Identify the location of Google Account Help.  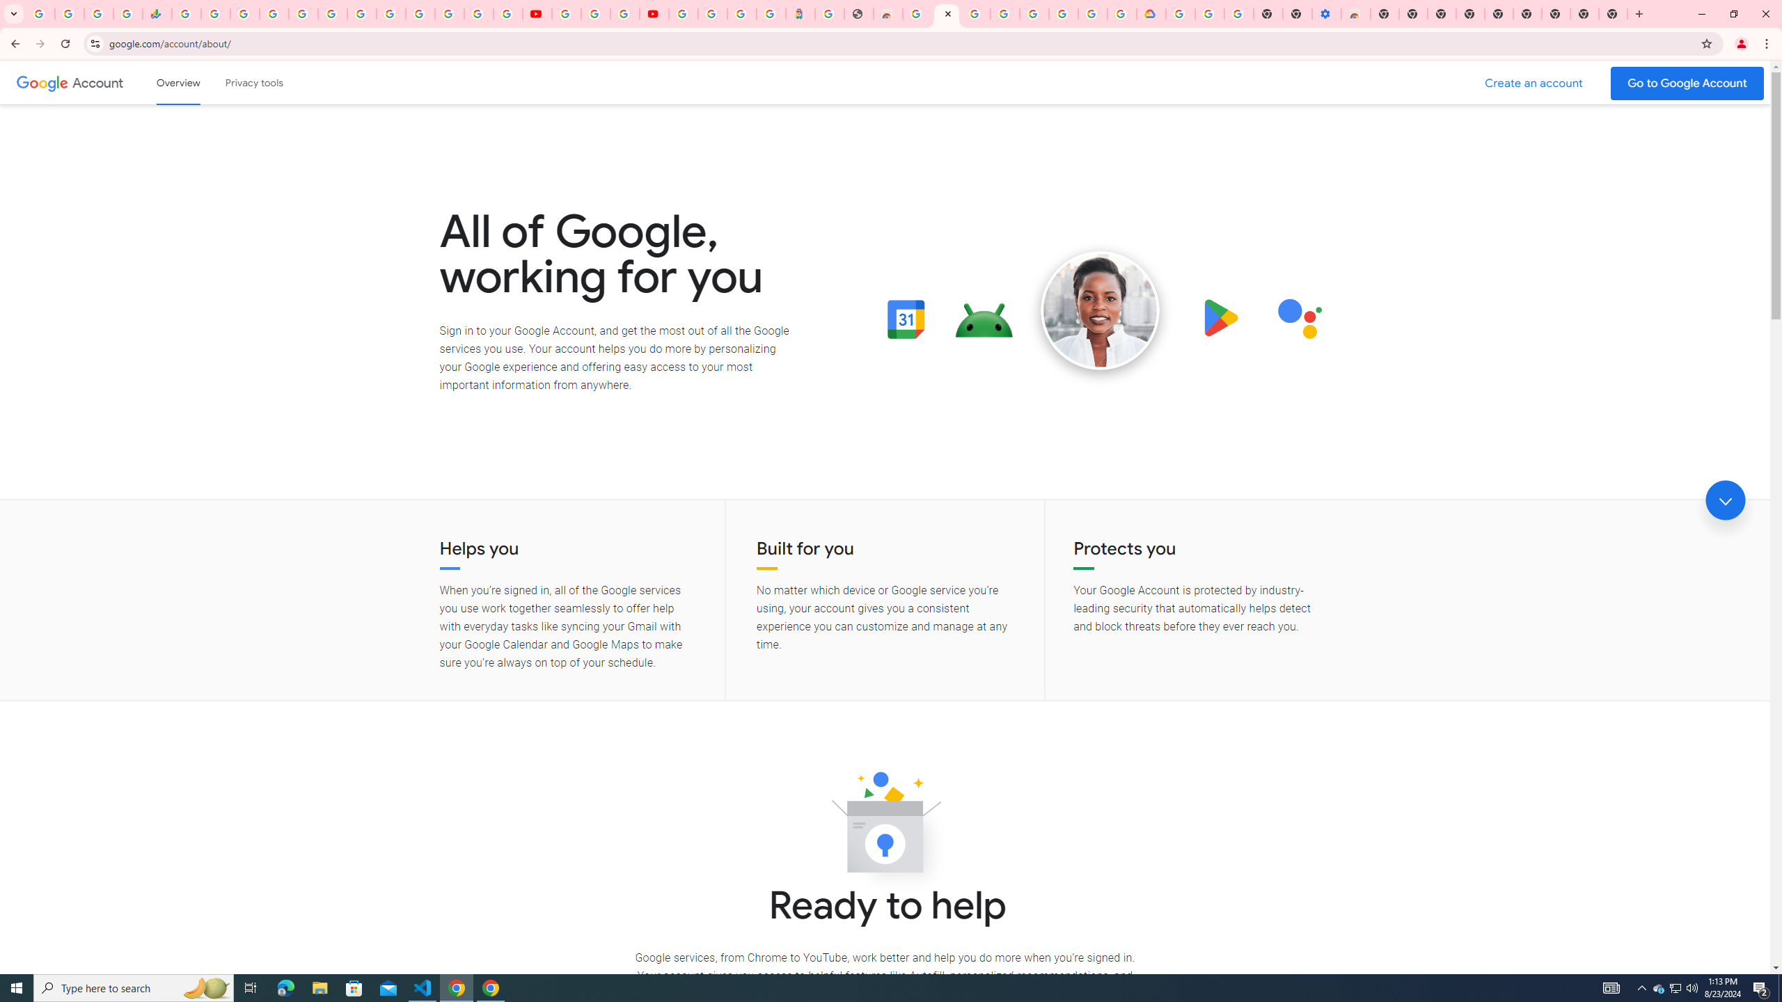
(1210, 14).